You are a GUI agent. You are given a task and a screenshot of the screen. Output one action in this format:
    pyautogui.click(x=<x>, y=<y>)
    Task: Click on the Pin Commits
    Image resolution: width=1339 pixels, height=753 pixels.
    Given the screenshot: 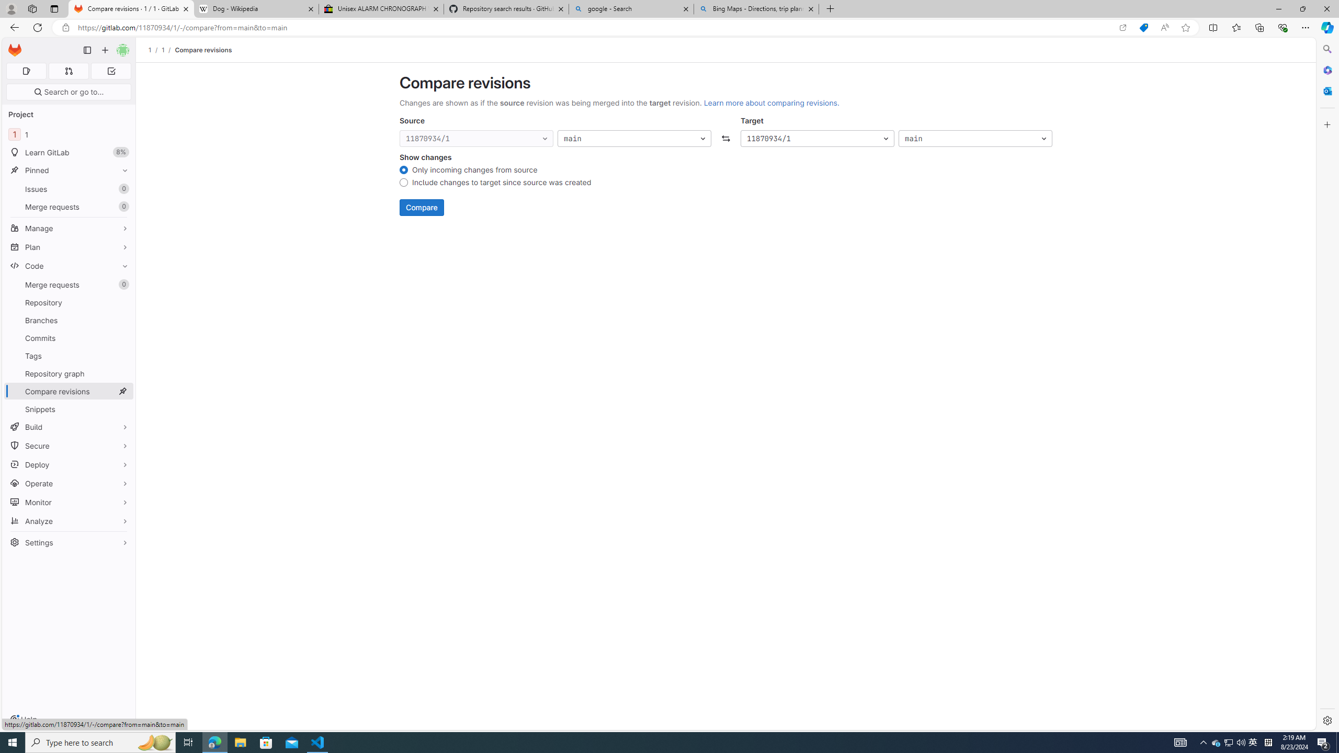 What is the action you would take?
    pyautogui.click(x=122, y=338)
    